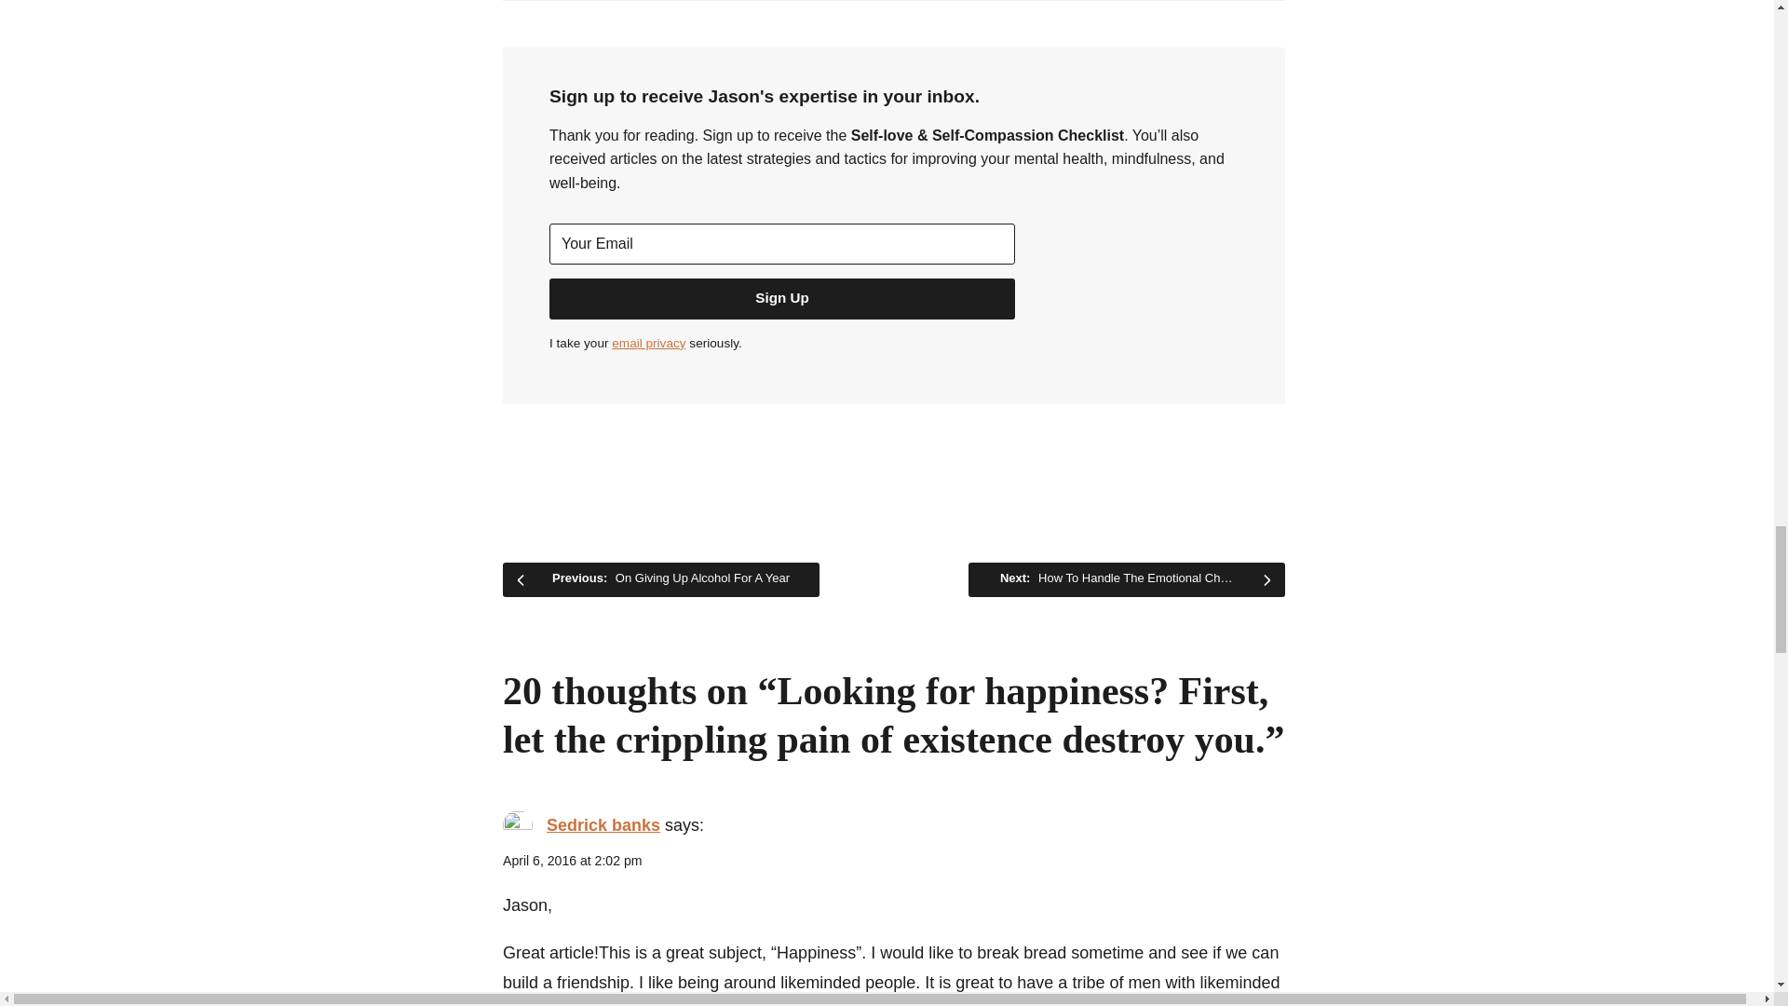 Image resolution: width=1788 pixels, height=1006 pixels. What do you see at coordinates (648, 343) in the screenshot?
I see `email privacy` at bounding box center [648, 343].